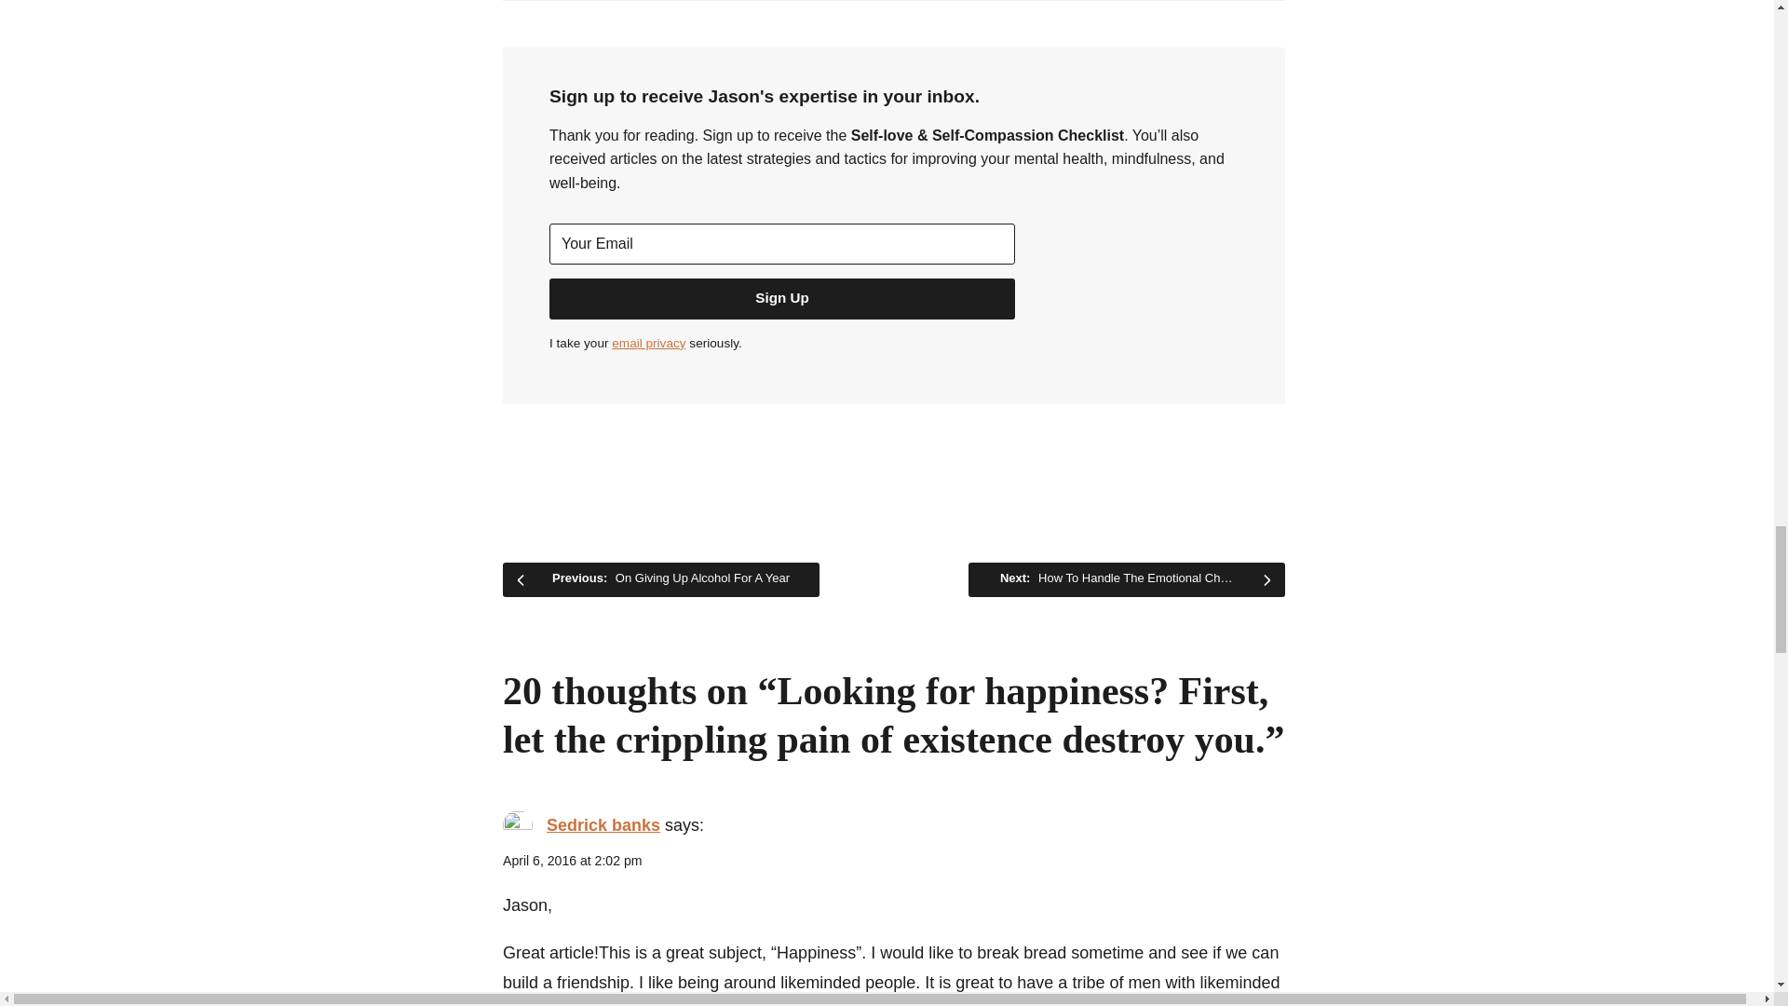 Image resolution: width=1788 pixels, height=1006 pixels. What do you see at coordinates (648, 343) in the screenshot?
I see `email privacy` at bounding box center [648, 343].